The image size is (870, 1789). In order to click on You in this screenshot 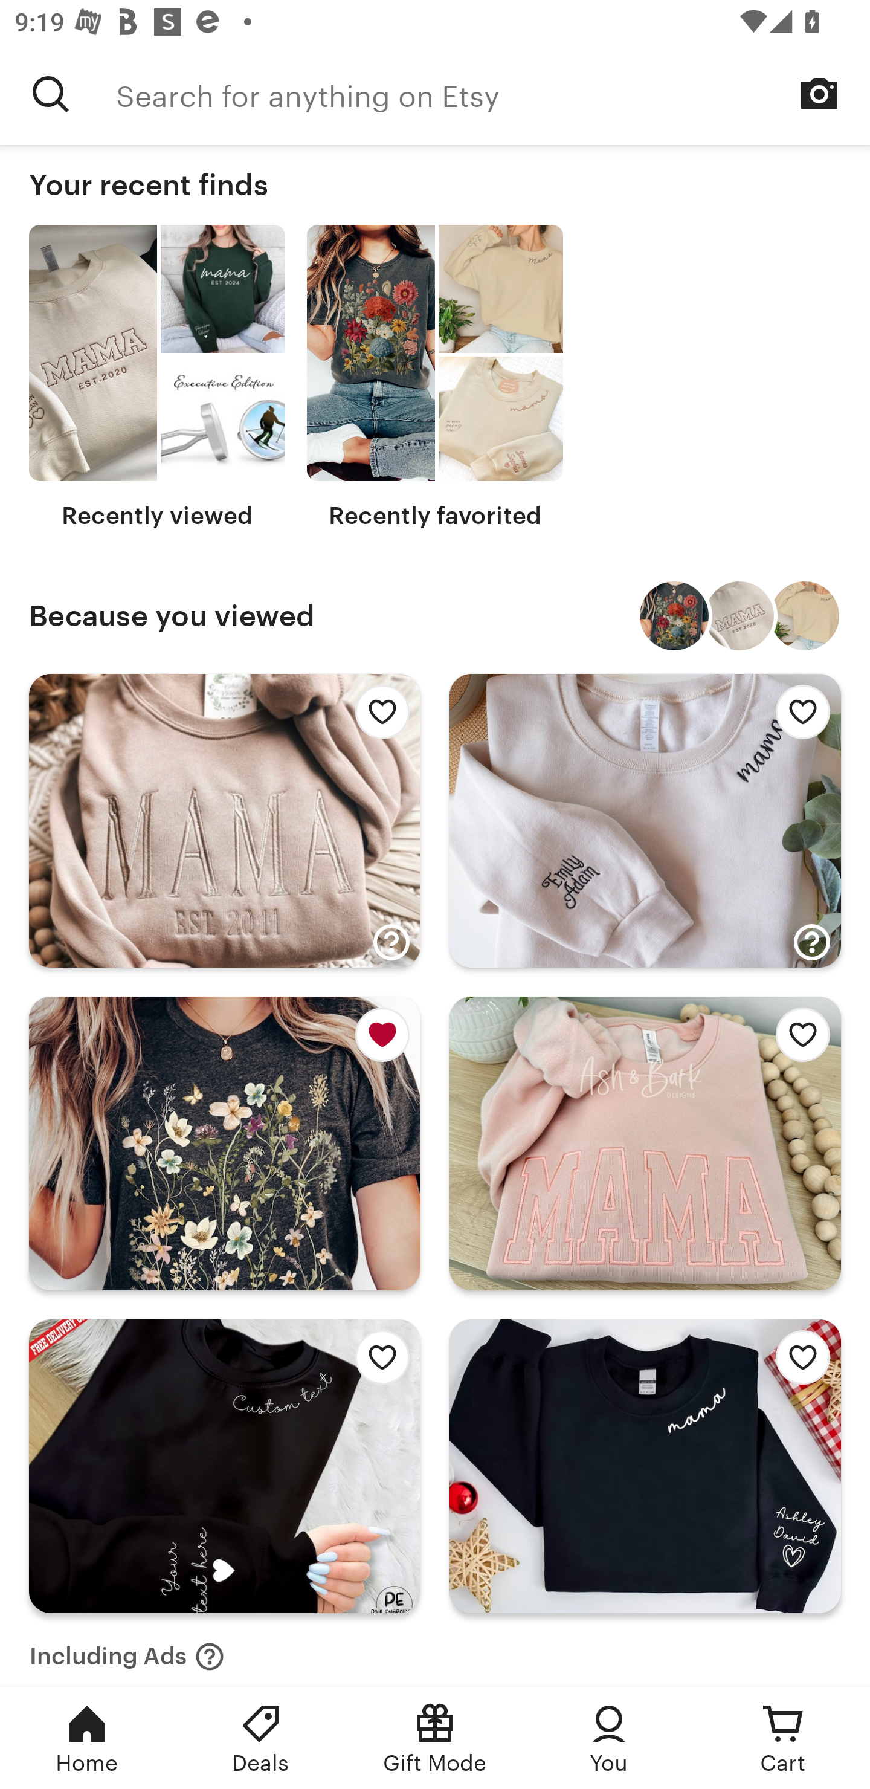, I will do `click(609, 1738)`.